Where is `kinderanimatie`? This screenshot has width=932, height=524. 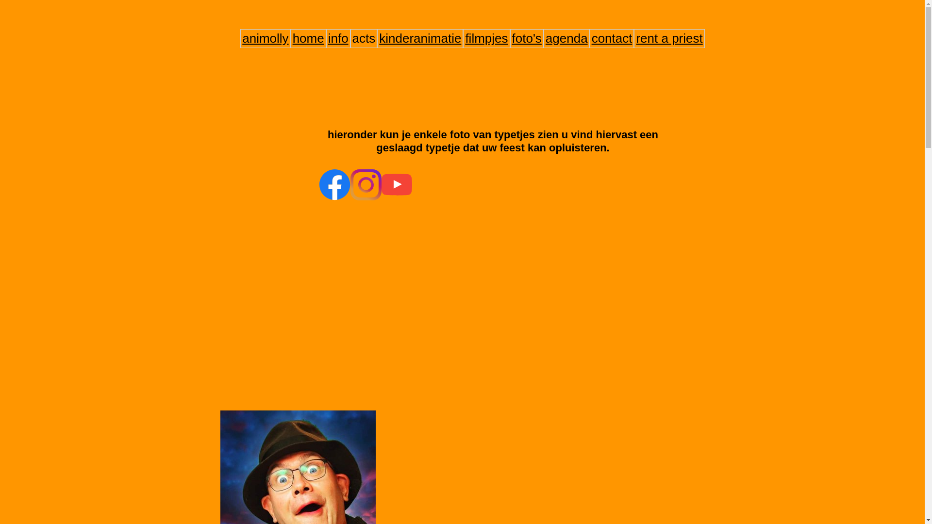 kinderanimatie is located at coordinates (420, 39).